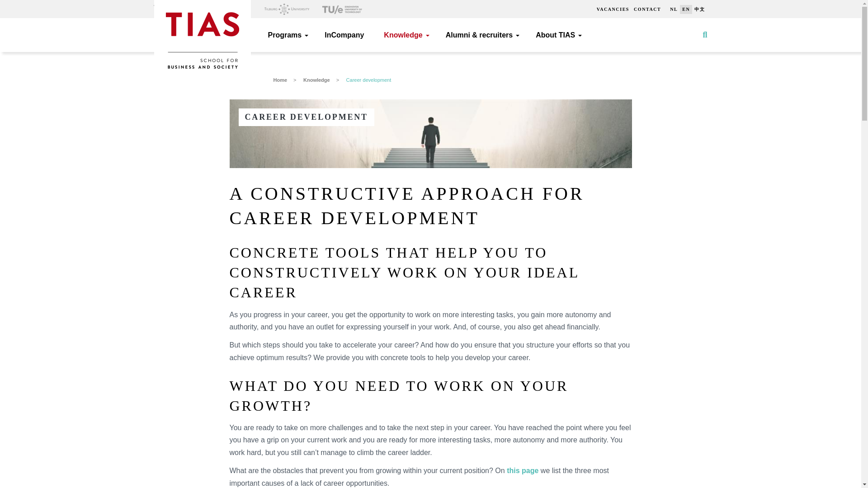 The image size is (868, 488). Describe the element at coordinates (685, 9) in the screenshot. I see `EN` at that location.